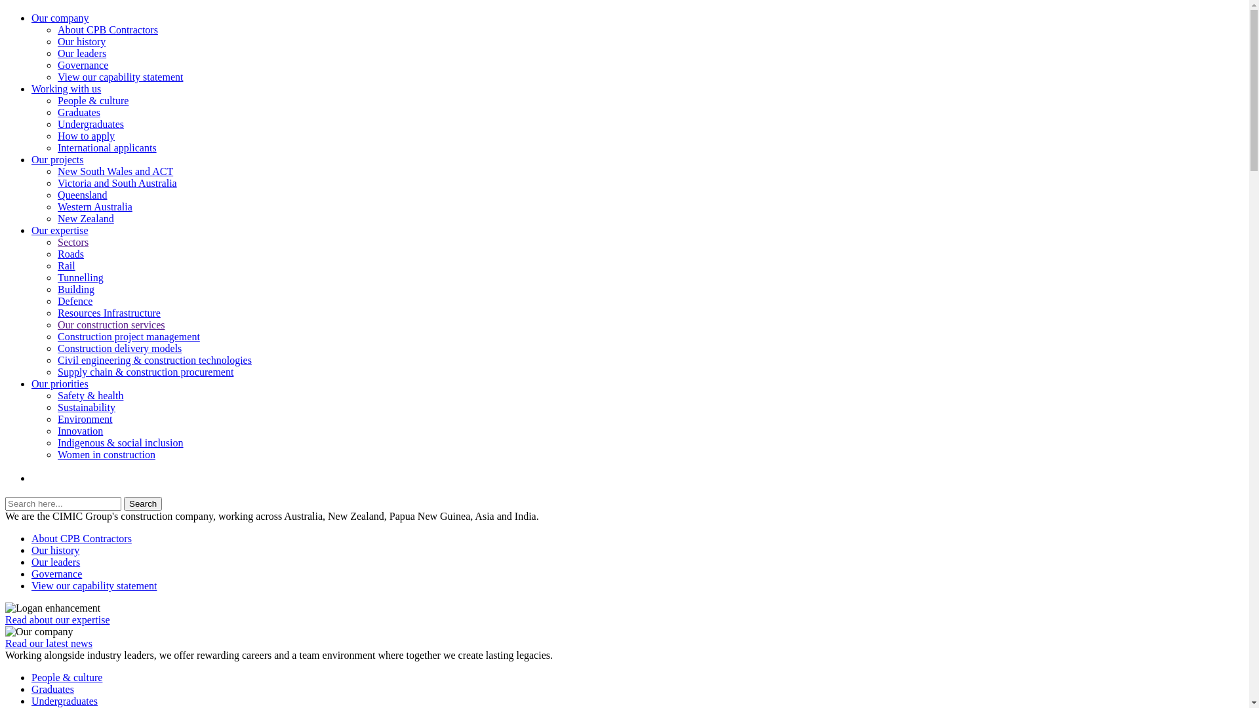  I want to click on Construction delivery models, so click(119, 349).